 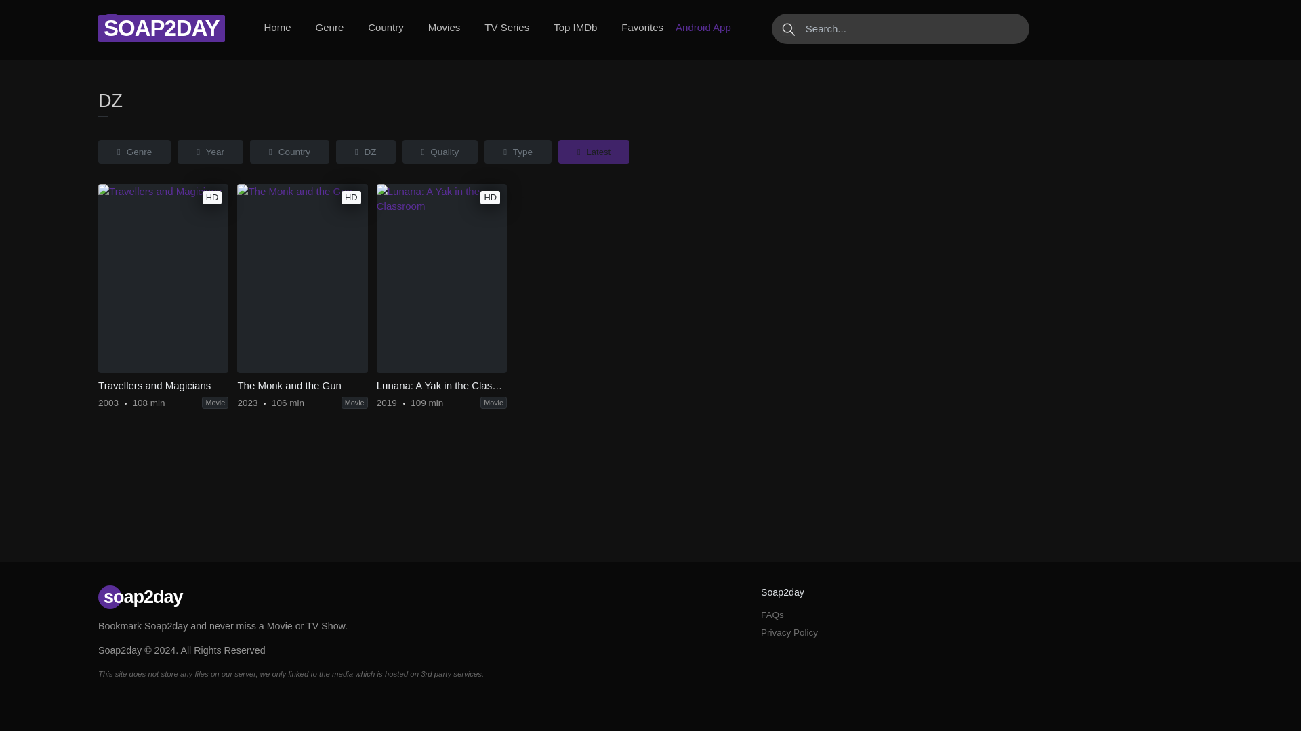 What do you see at coordinates (386, 28) in the screenshot?
I see `Country` at bounding box center [386, 28].